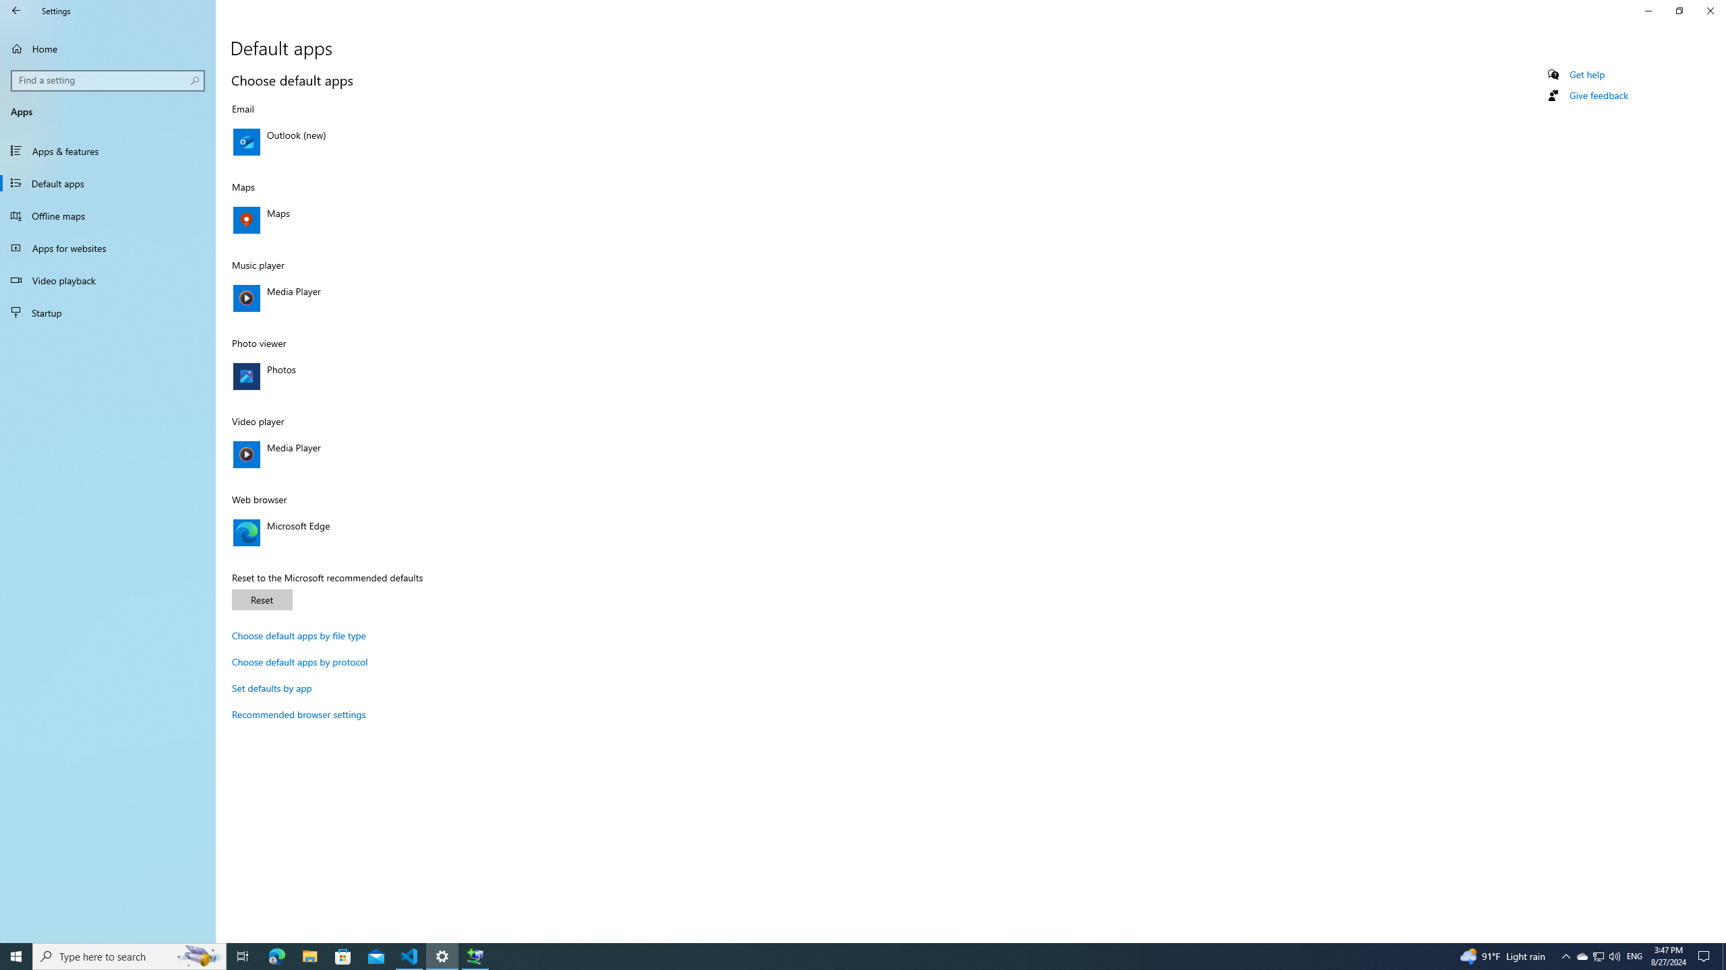  What do you see at coordinates (372, 376) in the screenshot?
I see `Photo viewer, Photos` at bounding box center [372, 376].